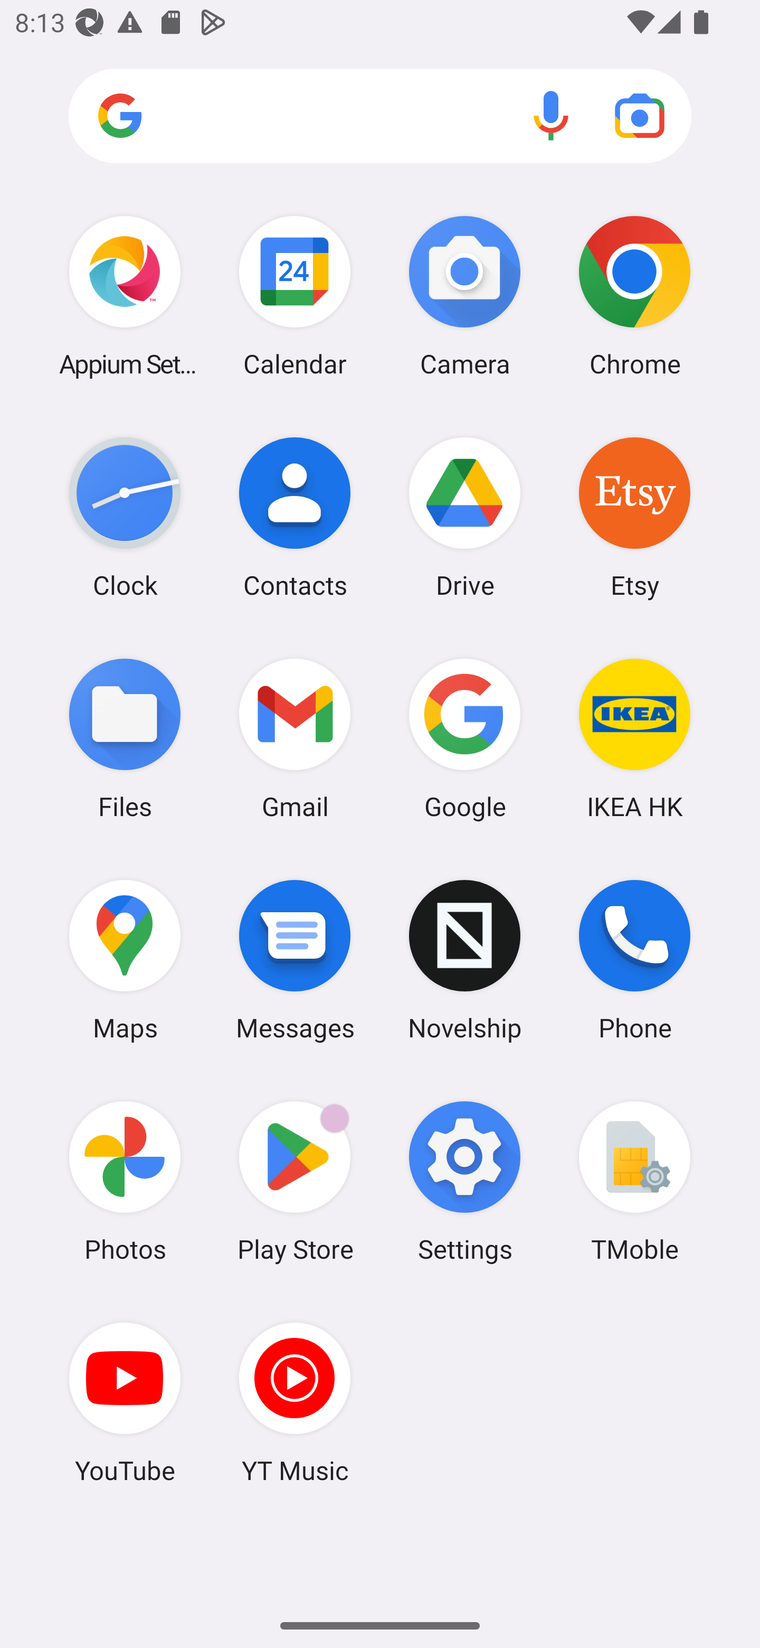 The height and width of the screenshot is (1648, 760). I want to click on IKEA HK, so click(634, 738).